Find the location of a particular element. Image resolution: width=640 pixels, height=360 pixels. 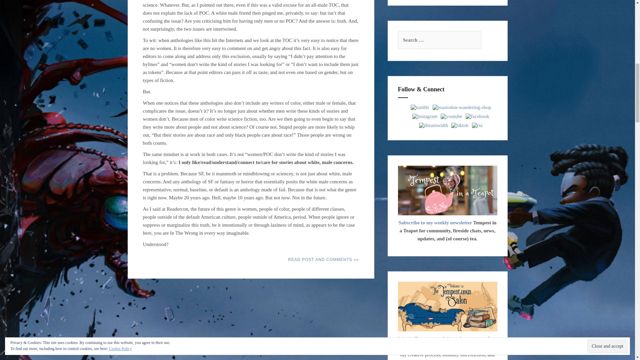

instagram is located at coordinates (425, 116).